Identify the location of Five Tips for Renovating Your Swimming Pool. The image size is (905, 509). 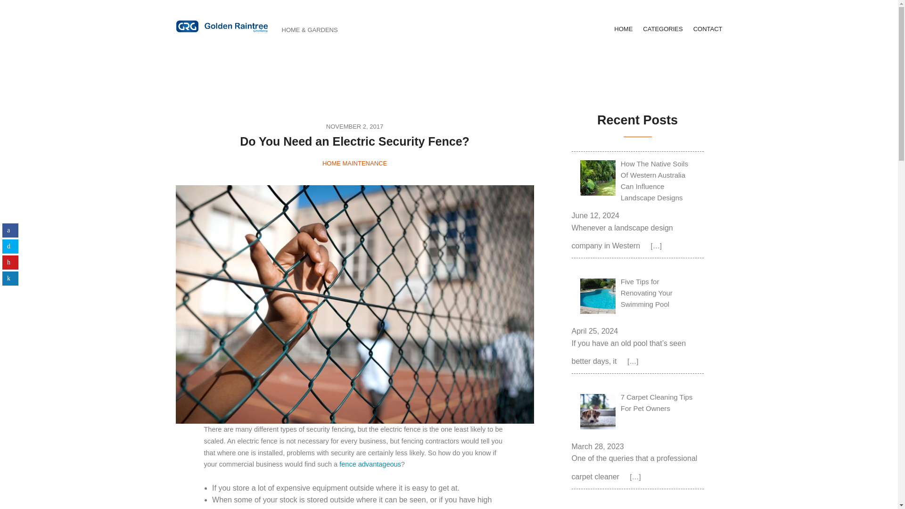
(638, 297).